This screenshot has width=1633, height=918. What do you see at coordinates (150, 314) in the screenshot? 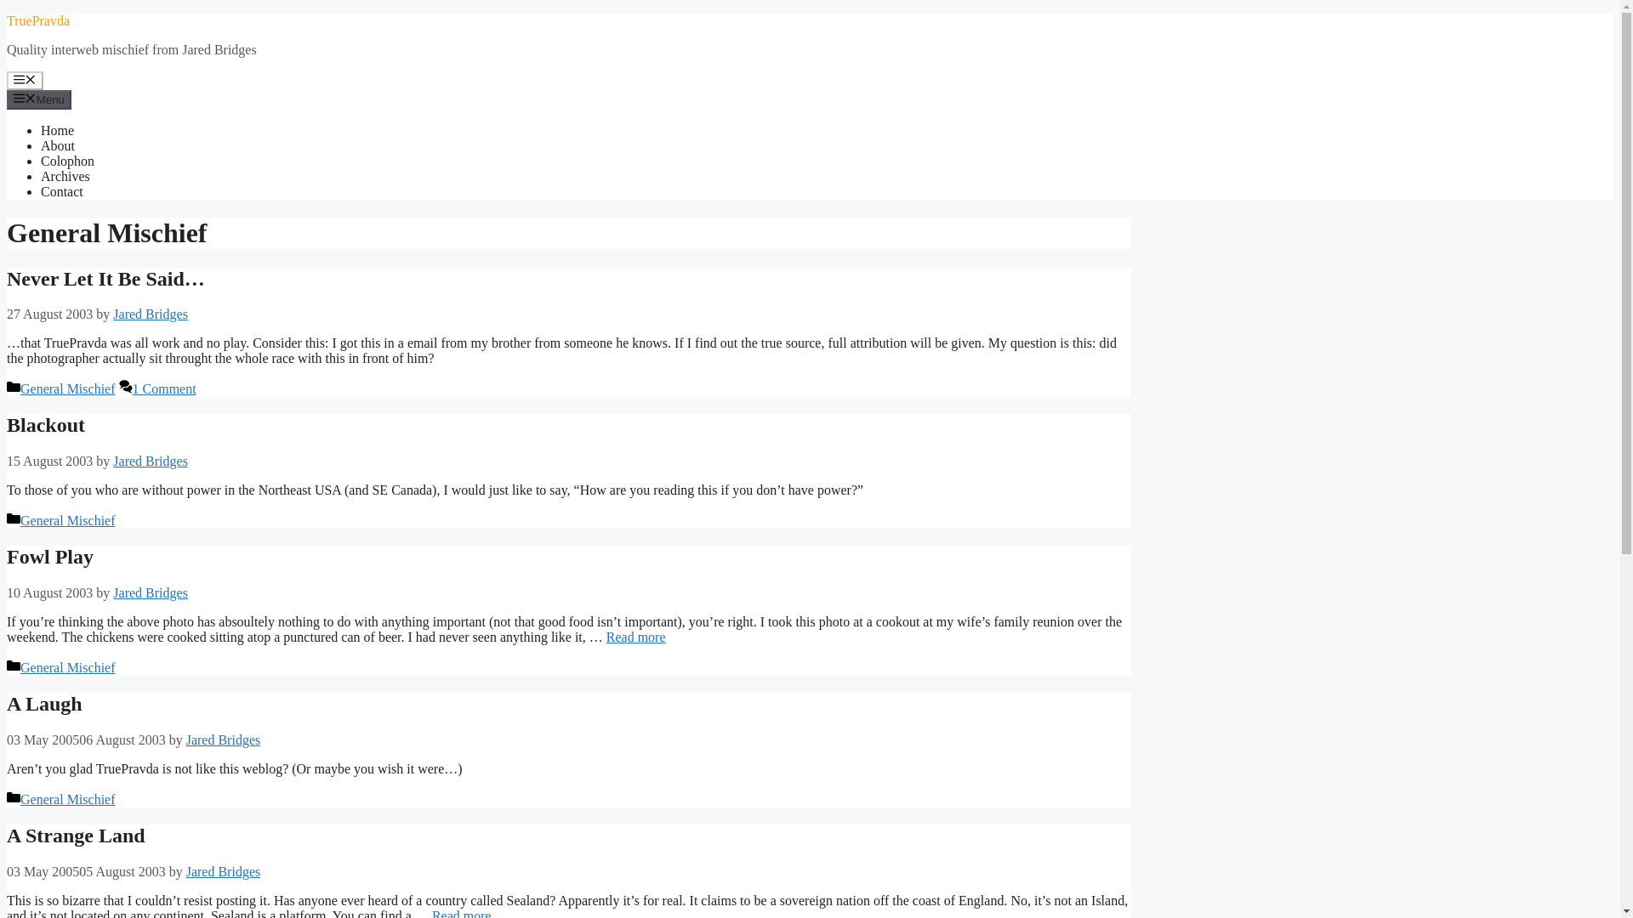
I see `Jared Bridges` at bounding box center [150, 314].